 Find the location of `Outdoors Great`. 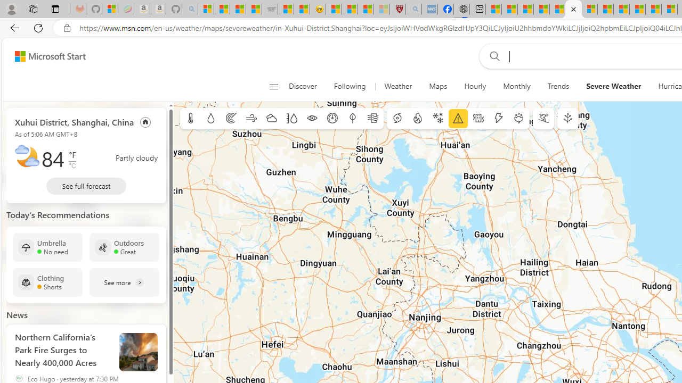

Outdoors Great is located at coordinates (124, 247).